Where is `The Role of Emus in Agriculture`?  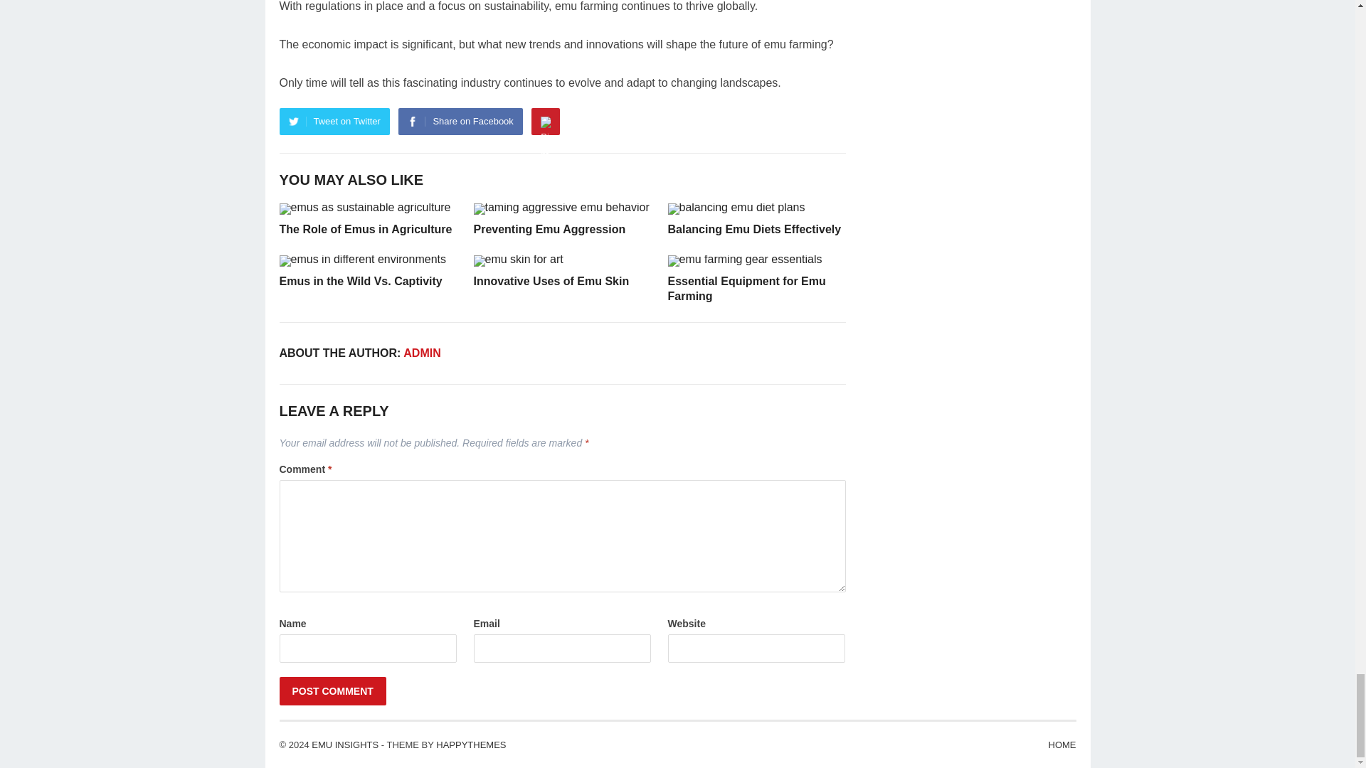 The Role of Emus in Agriculture is located at coordinates (365, 229).